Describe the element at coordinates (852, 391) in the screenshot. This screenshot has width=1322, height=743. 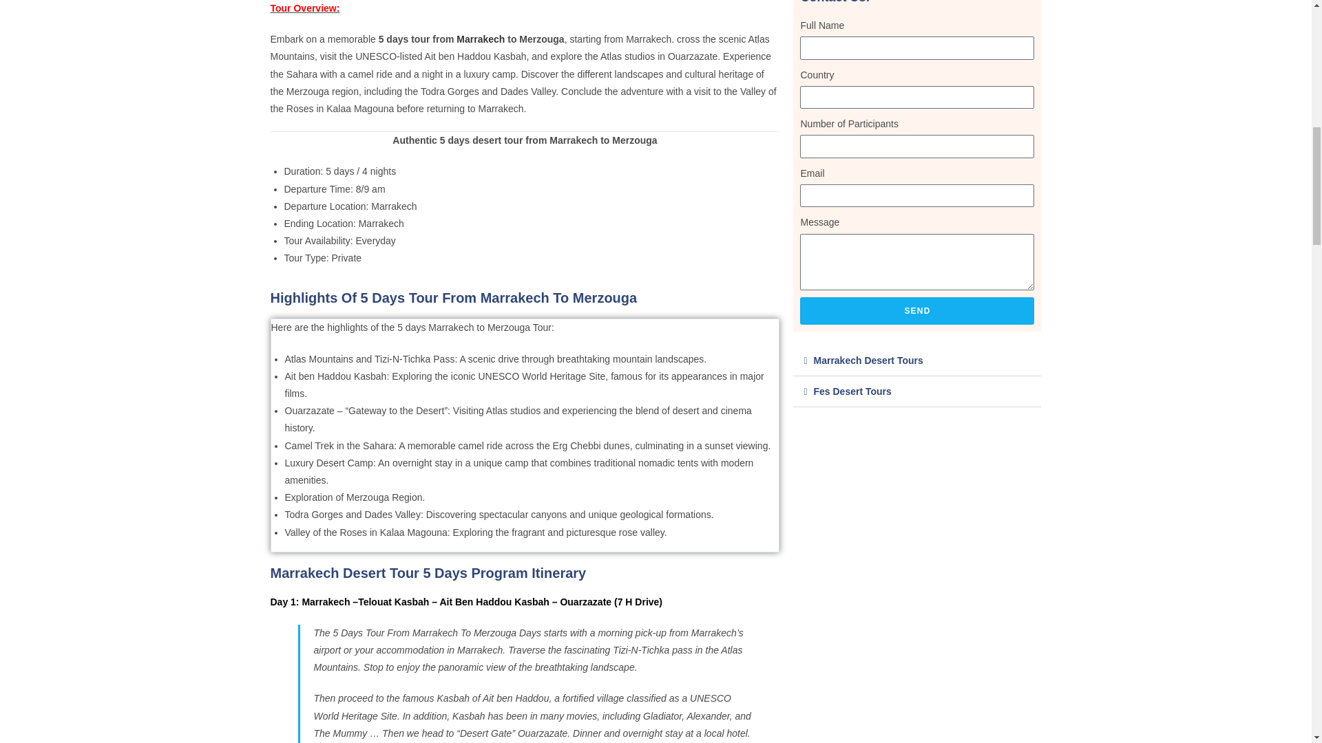
I see `Fes Desert Tours` at that location.